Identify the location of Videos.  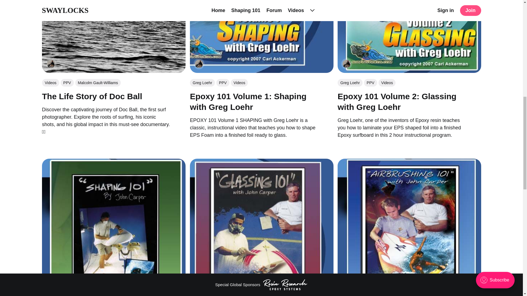
(387, 82).